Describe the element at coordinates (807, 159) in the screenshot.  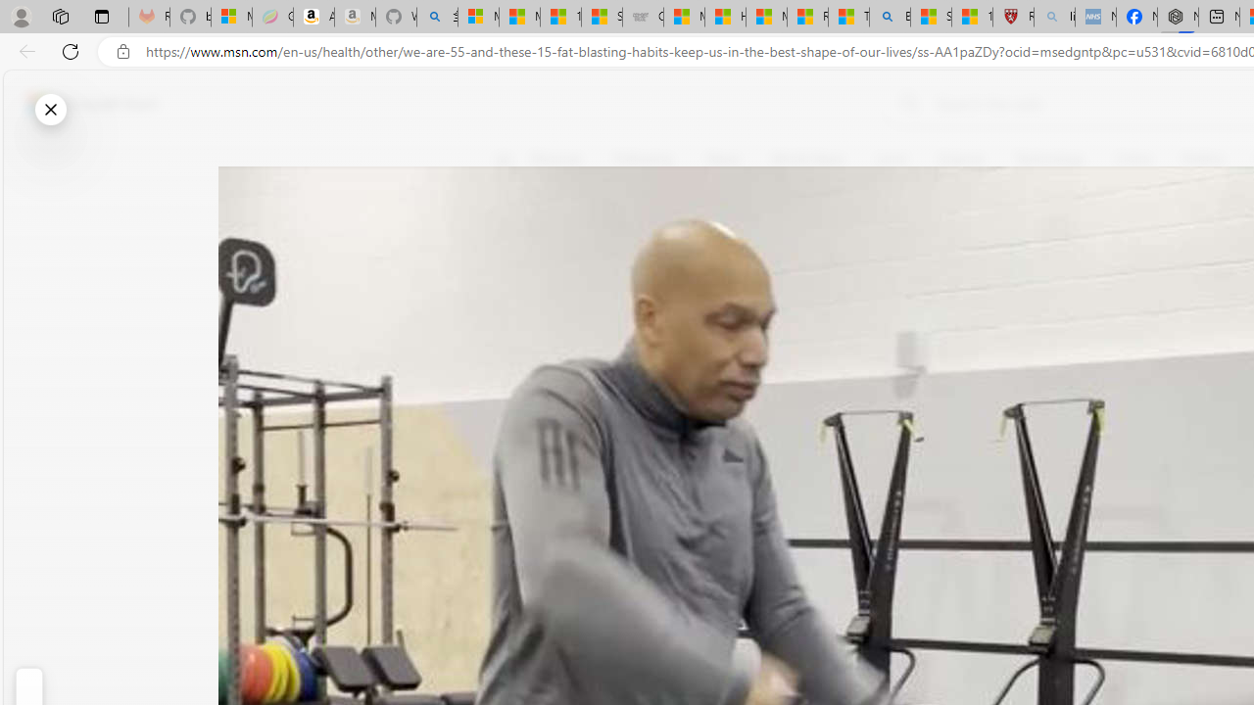
I see `World News` at that location.